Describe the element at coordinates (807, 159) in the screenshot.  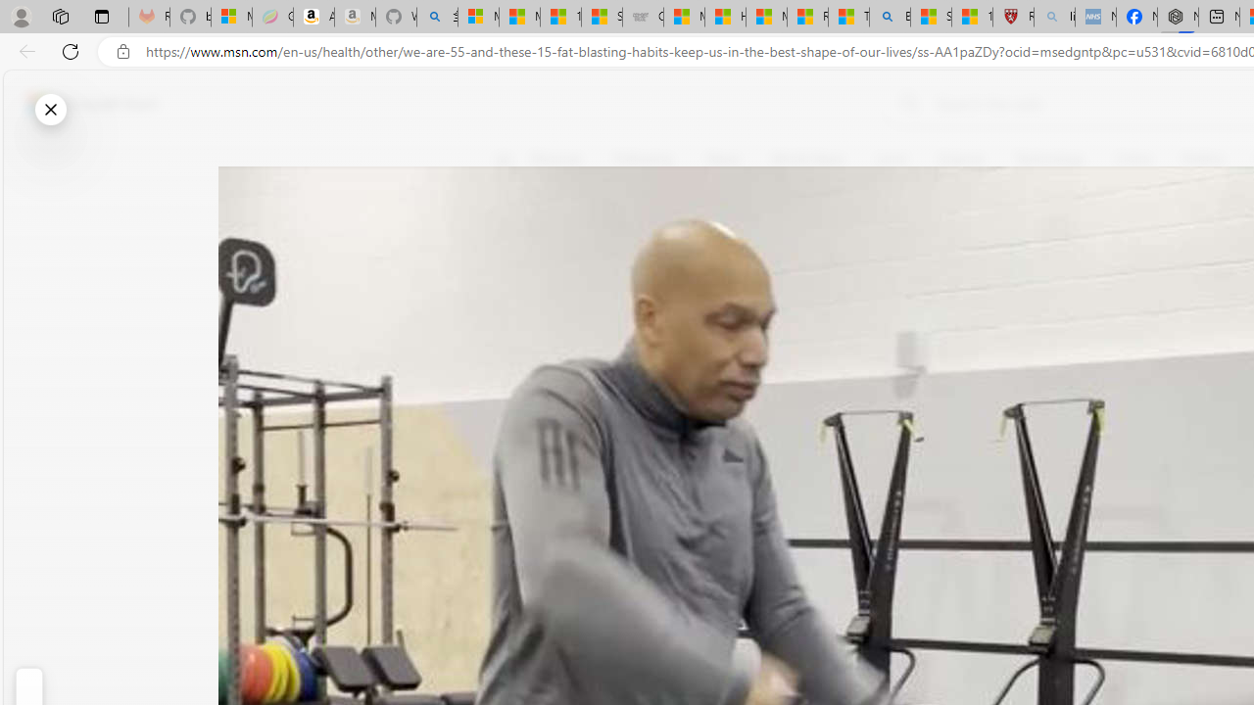
I see `World News` at that location.